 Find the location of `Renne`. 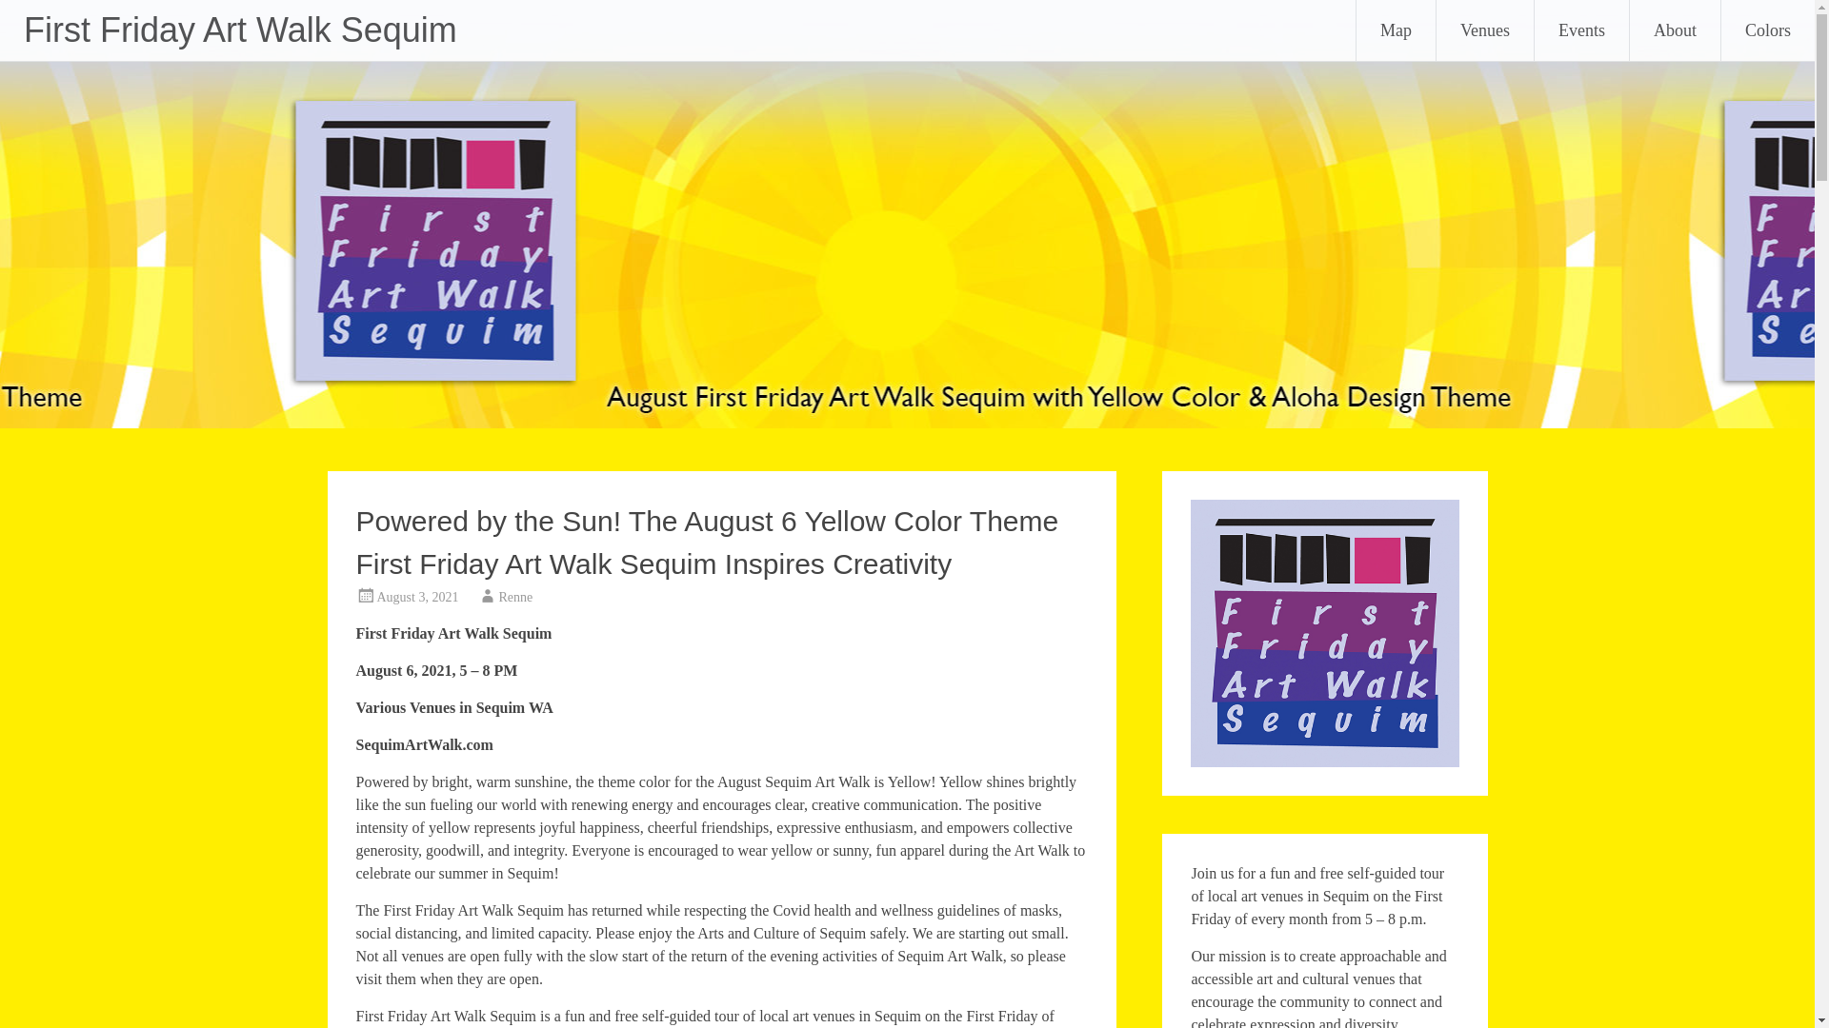

Renne is located at coordinates (514, 597).